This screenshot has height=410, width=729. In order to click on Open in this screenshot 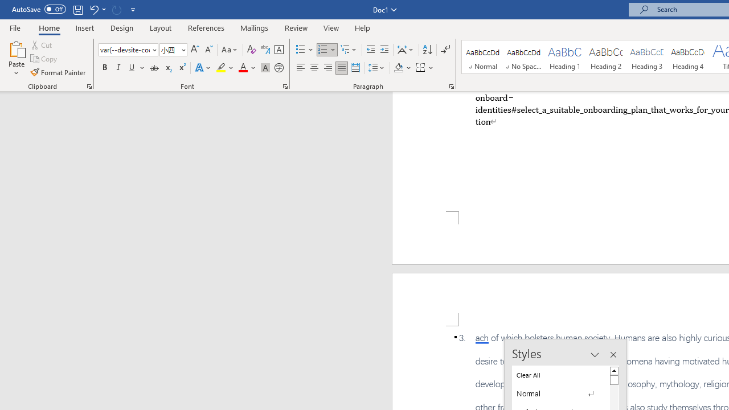, I will do `click(182, 50)`.